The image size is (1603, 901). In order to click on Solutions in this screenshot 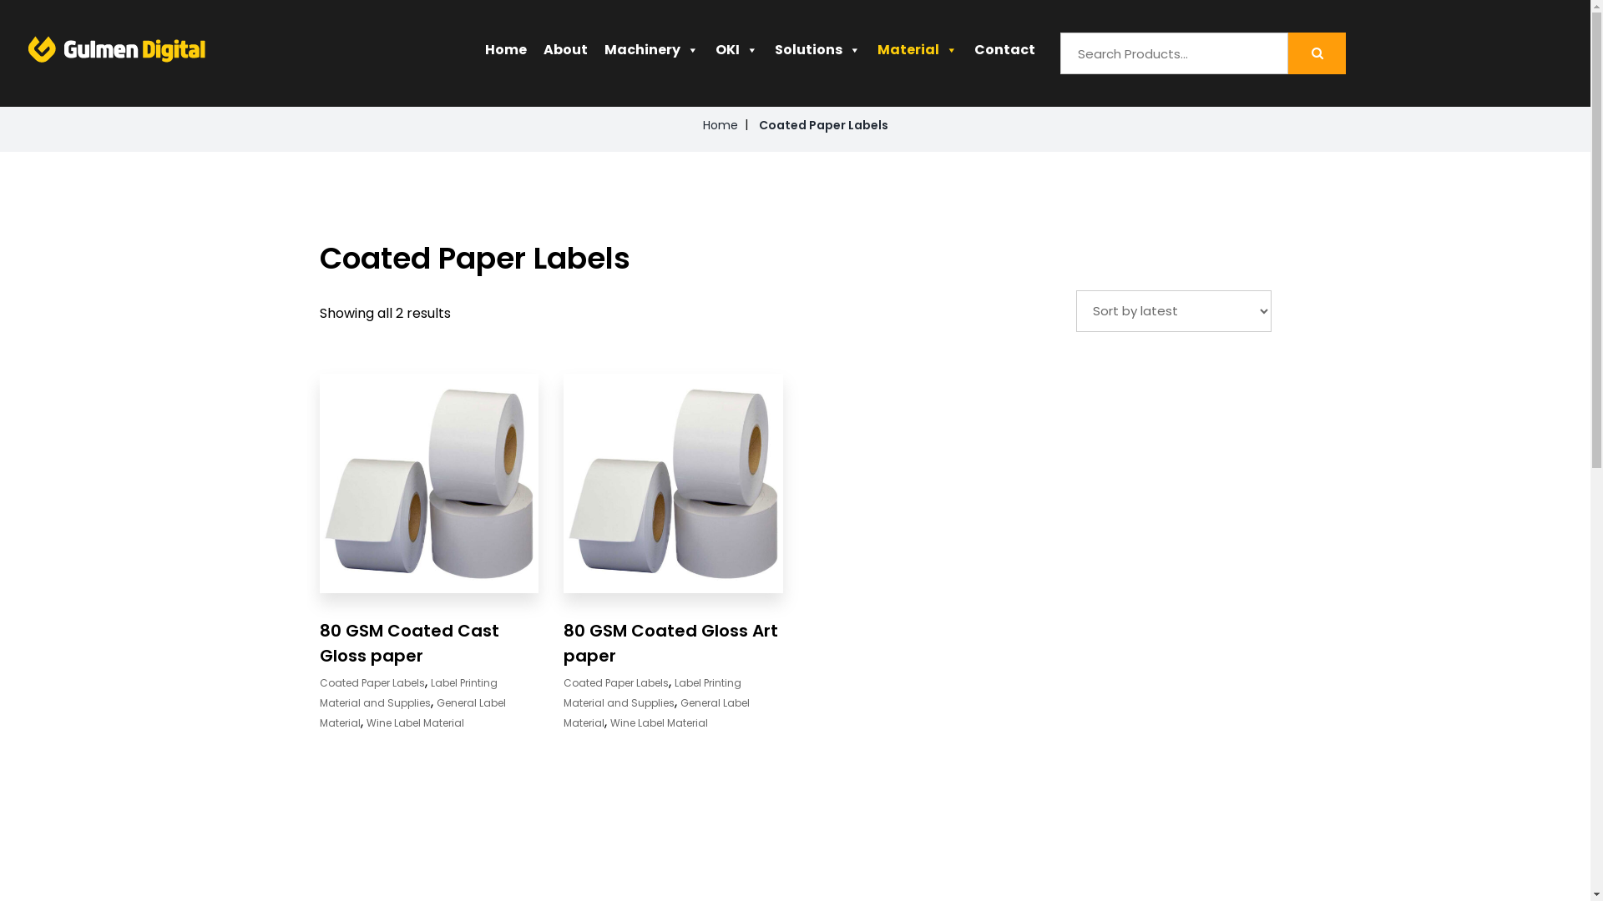, I will do `click(818, 67)`.